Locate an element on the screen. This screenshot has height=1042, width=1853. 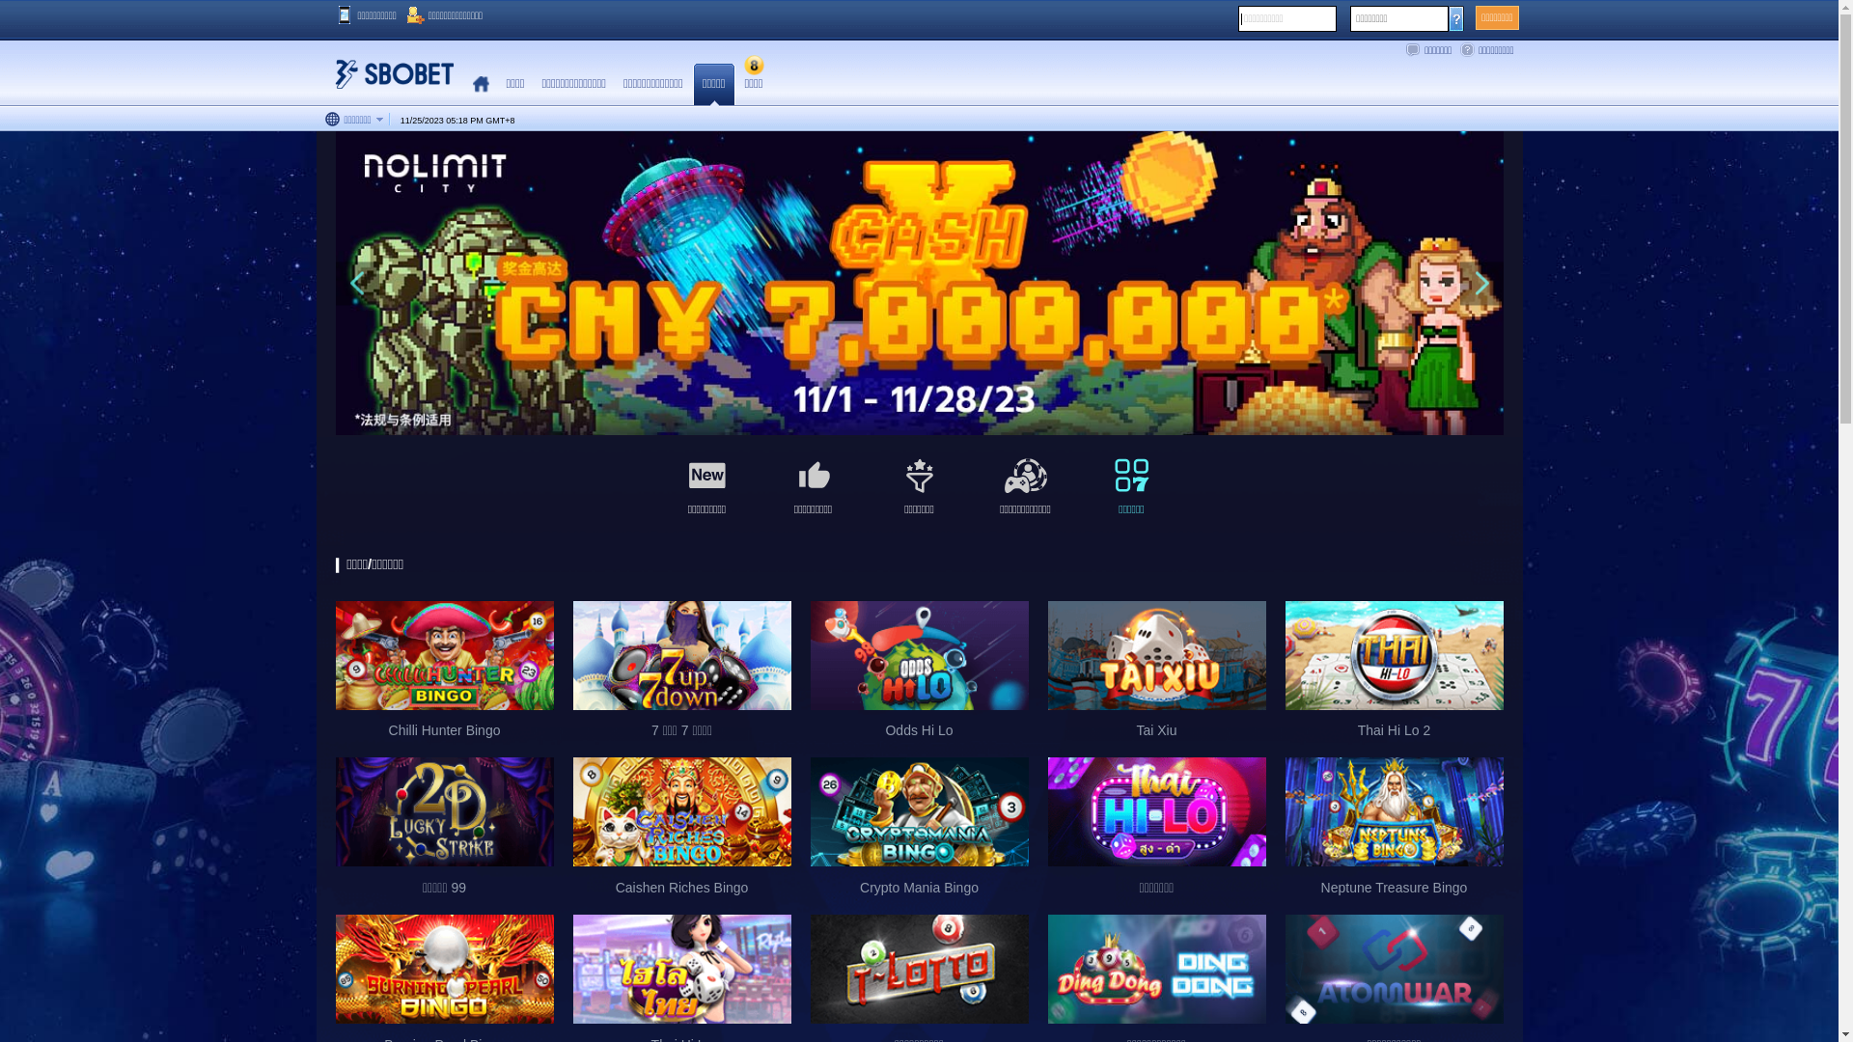
Caishen Riches Bingo is located at coordinates (682, 834).